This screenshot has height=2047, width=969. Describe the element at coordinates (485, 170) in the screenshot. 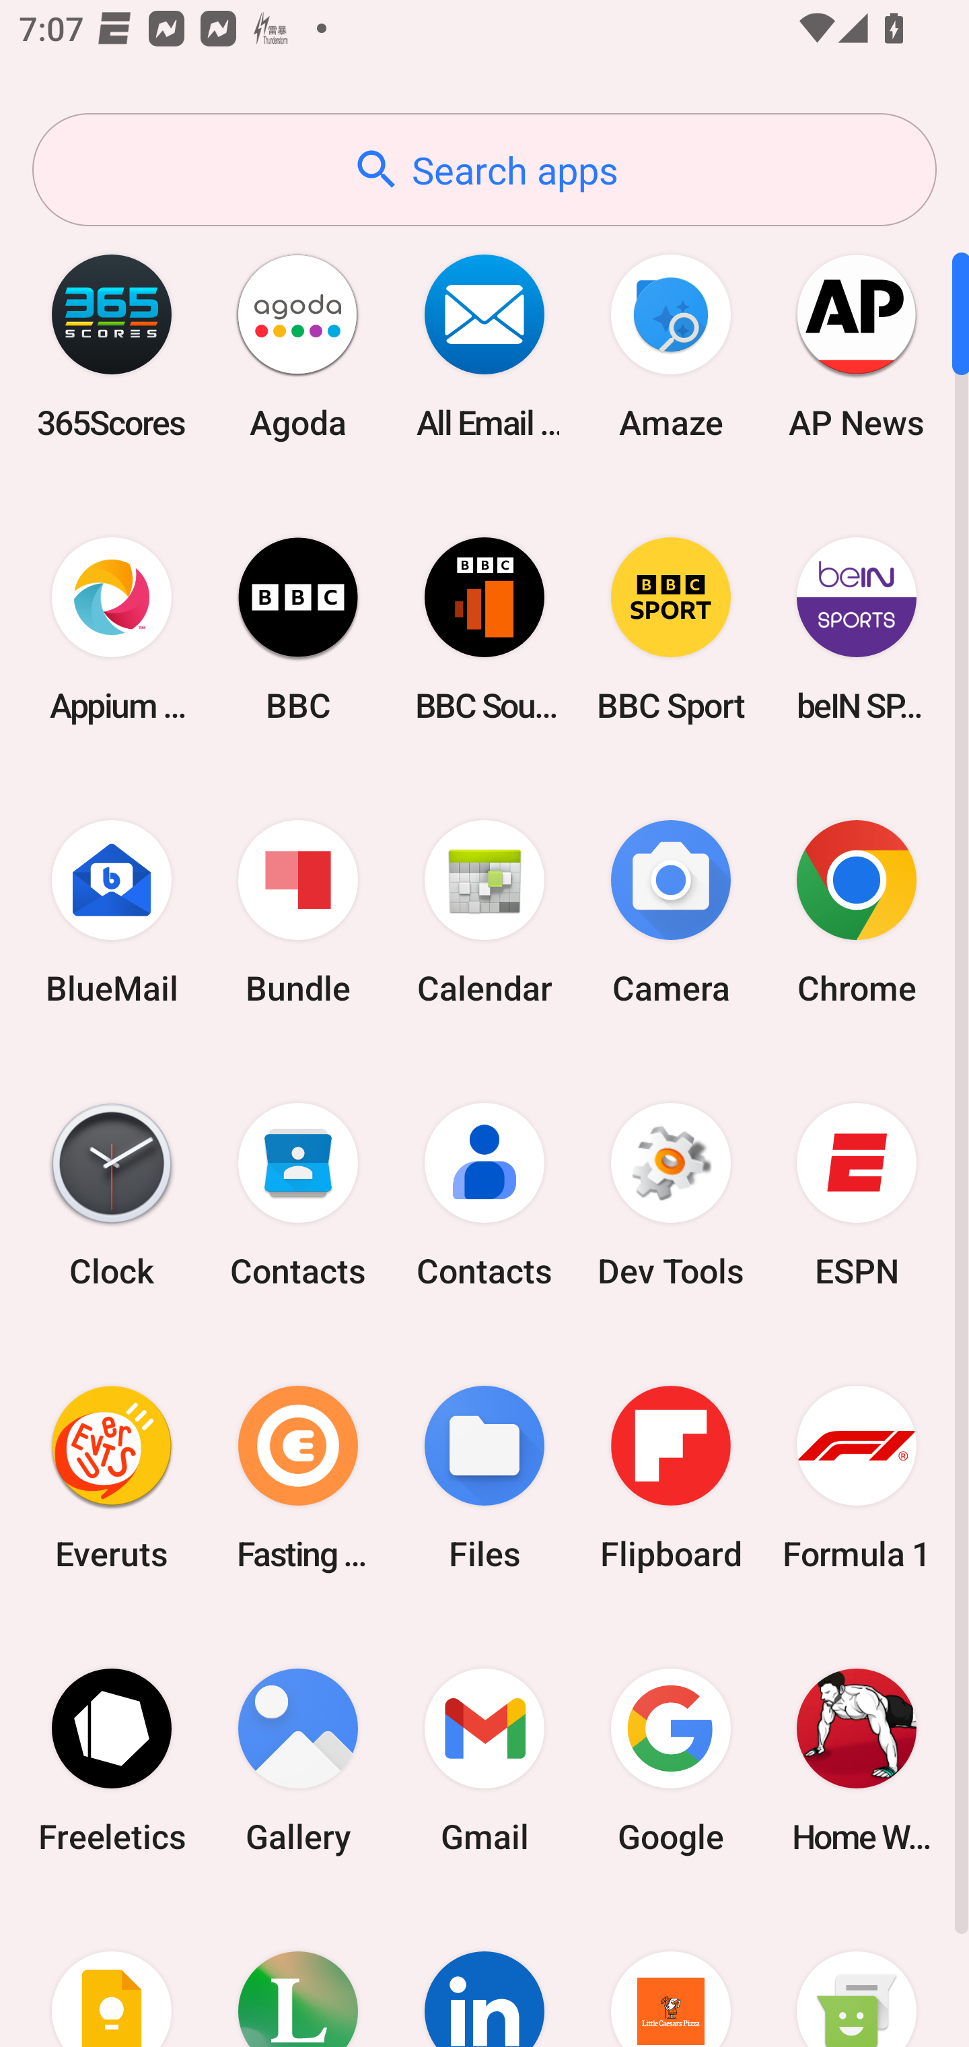

I see `  Search apps` at that location.